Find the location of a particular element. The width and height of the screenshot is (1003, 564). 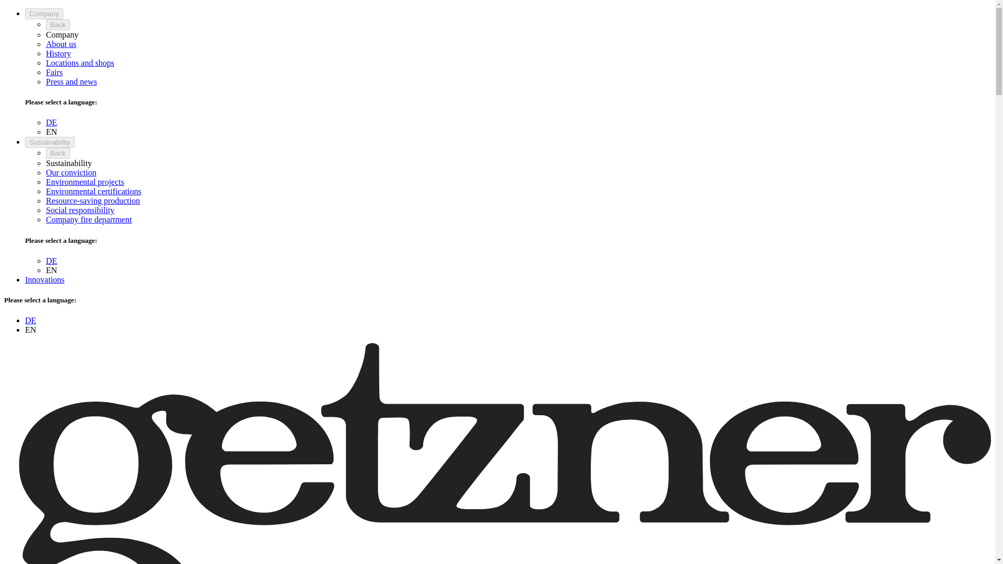

Our conviction is located at coordinates (71, 172).